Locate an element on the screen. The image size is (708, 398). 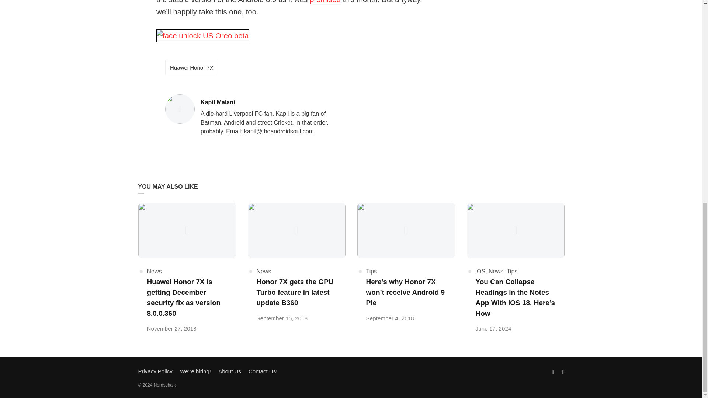
promised is located at coordinates (155, 371).